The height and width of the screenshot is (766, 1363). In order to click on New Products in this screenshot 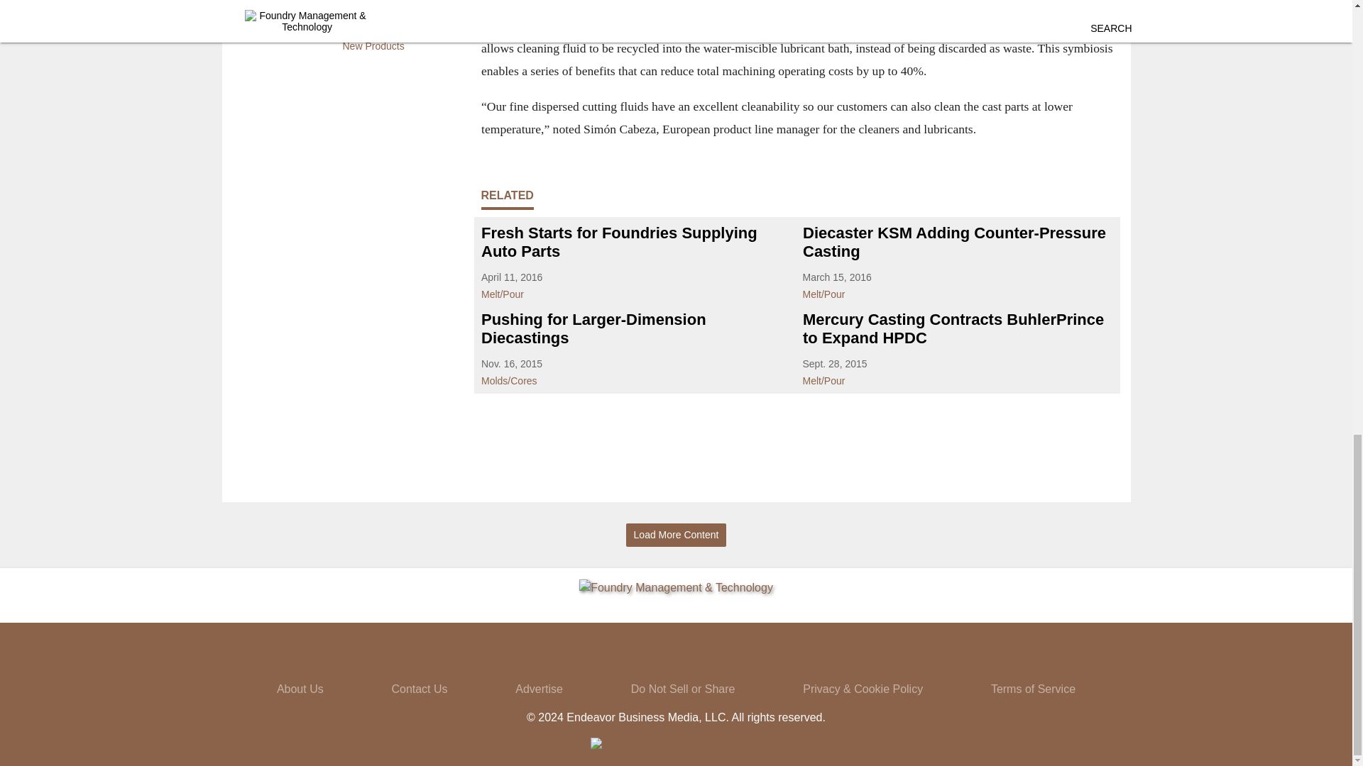, I will do `click(397, 43)`.